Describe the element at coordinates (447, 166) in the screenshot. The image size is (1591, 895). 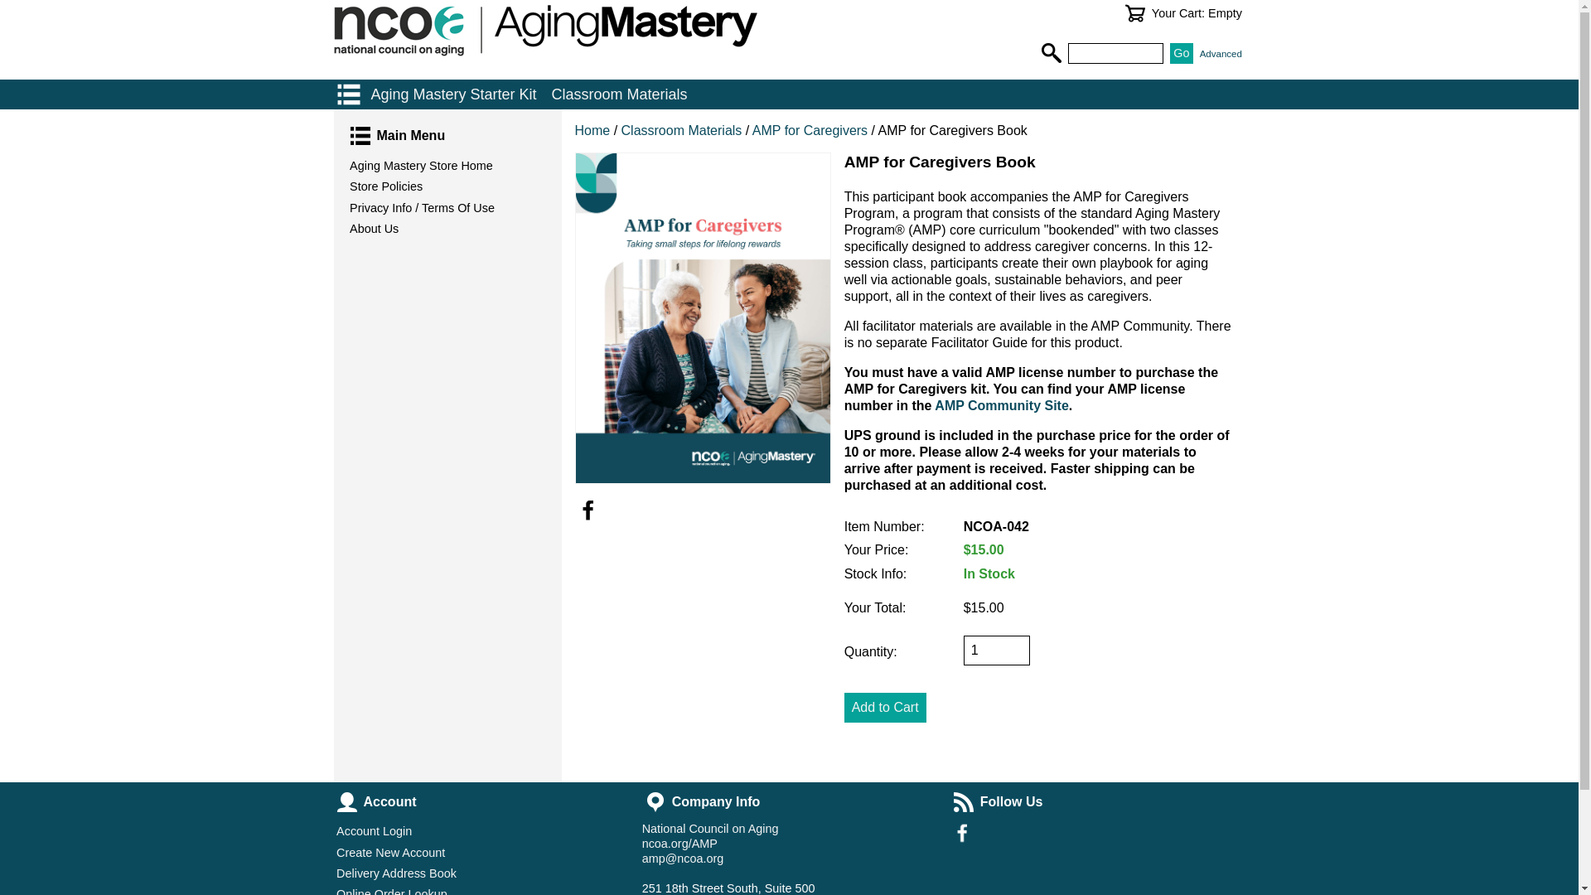
I see `Aging Mastery Store Home` at that location.